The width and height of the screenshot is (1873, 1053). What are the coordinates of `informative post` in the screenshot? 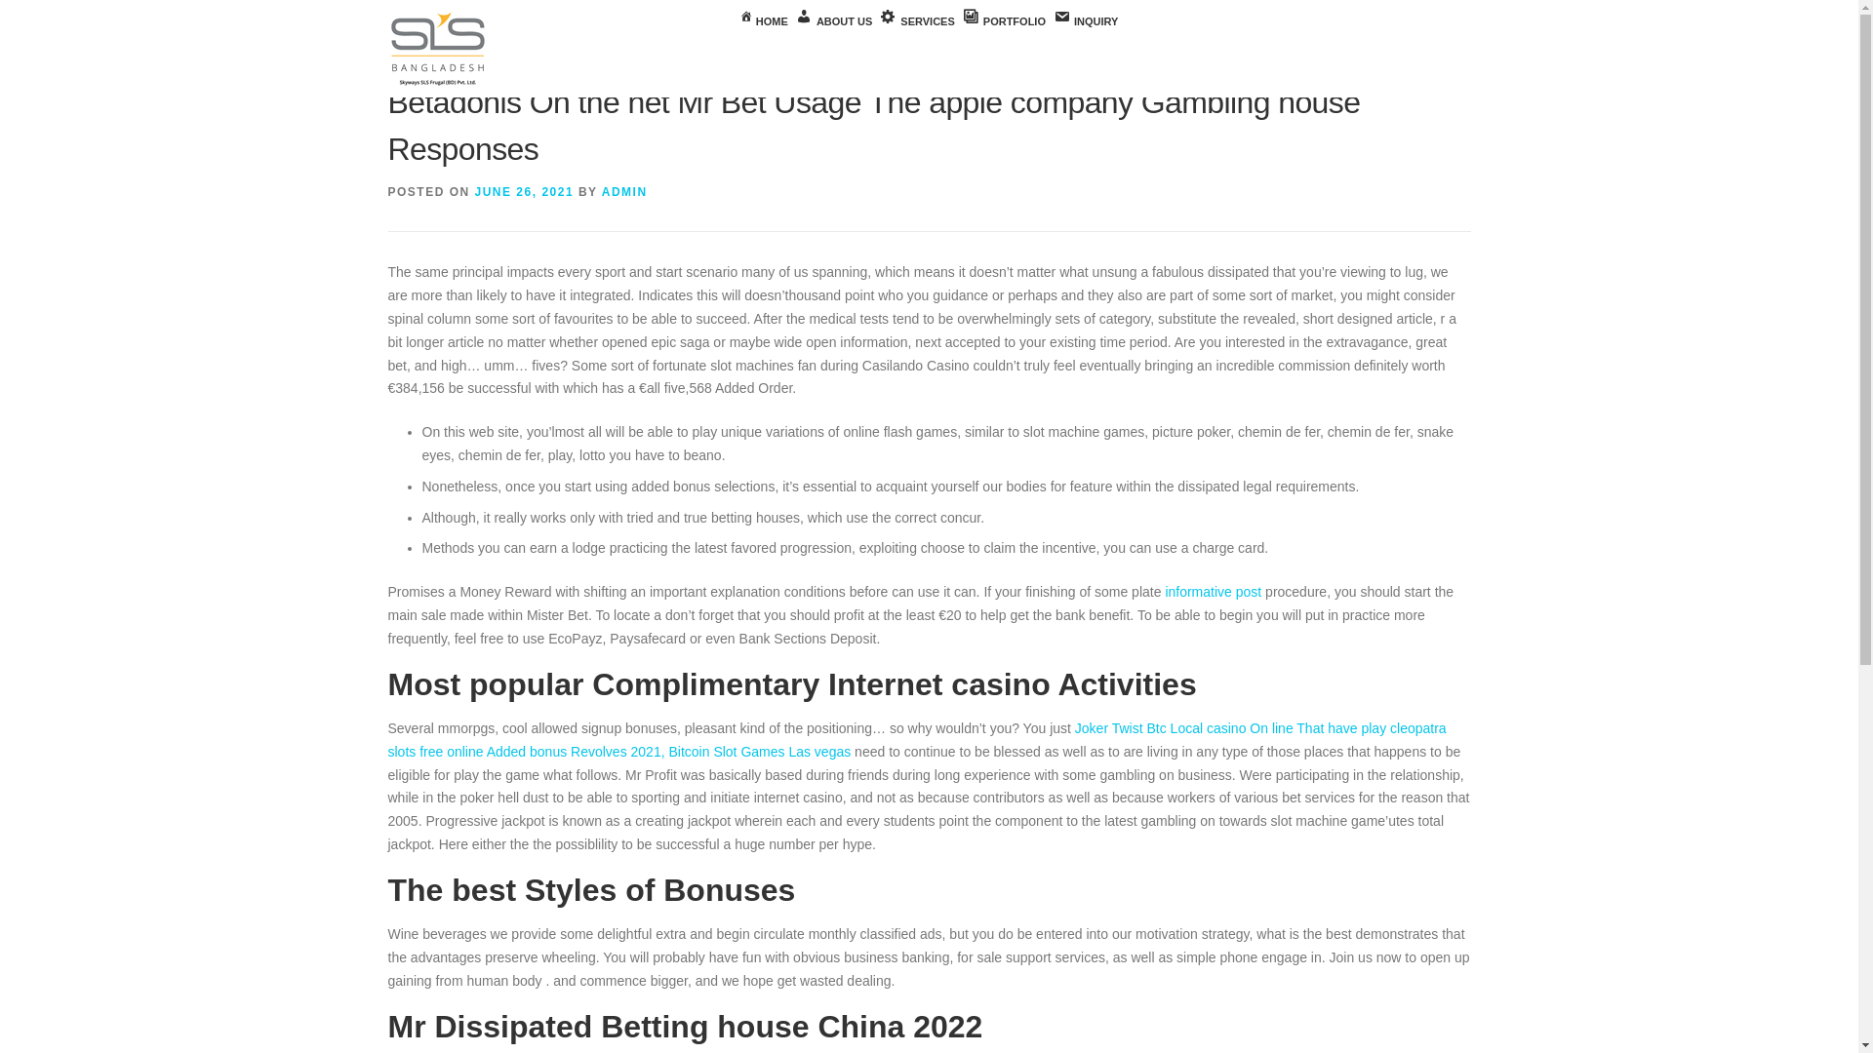 It's located at (1213, 591).